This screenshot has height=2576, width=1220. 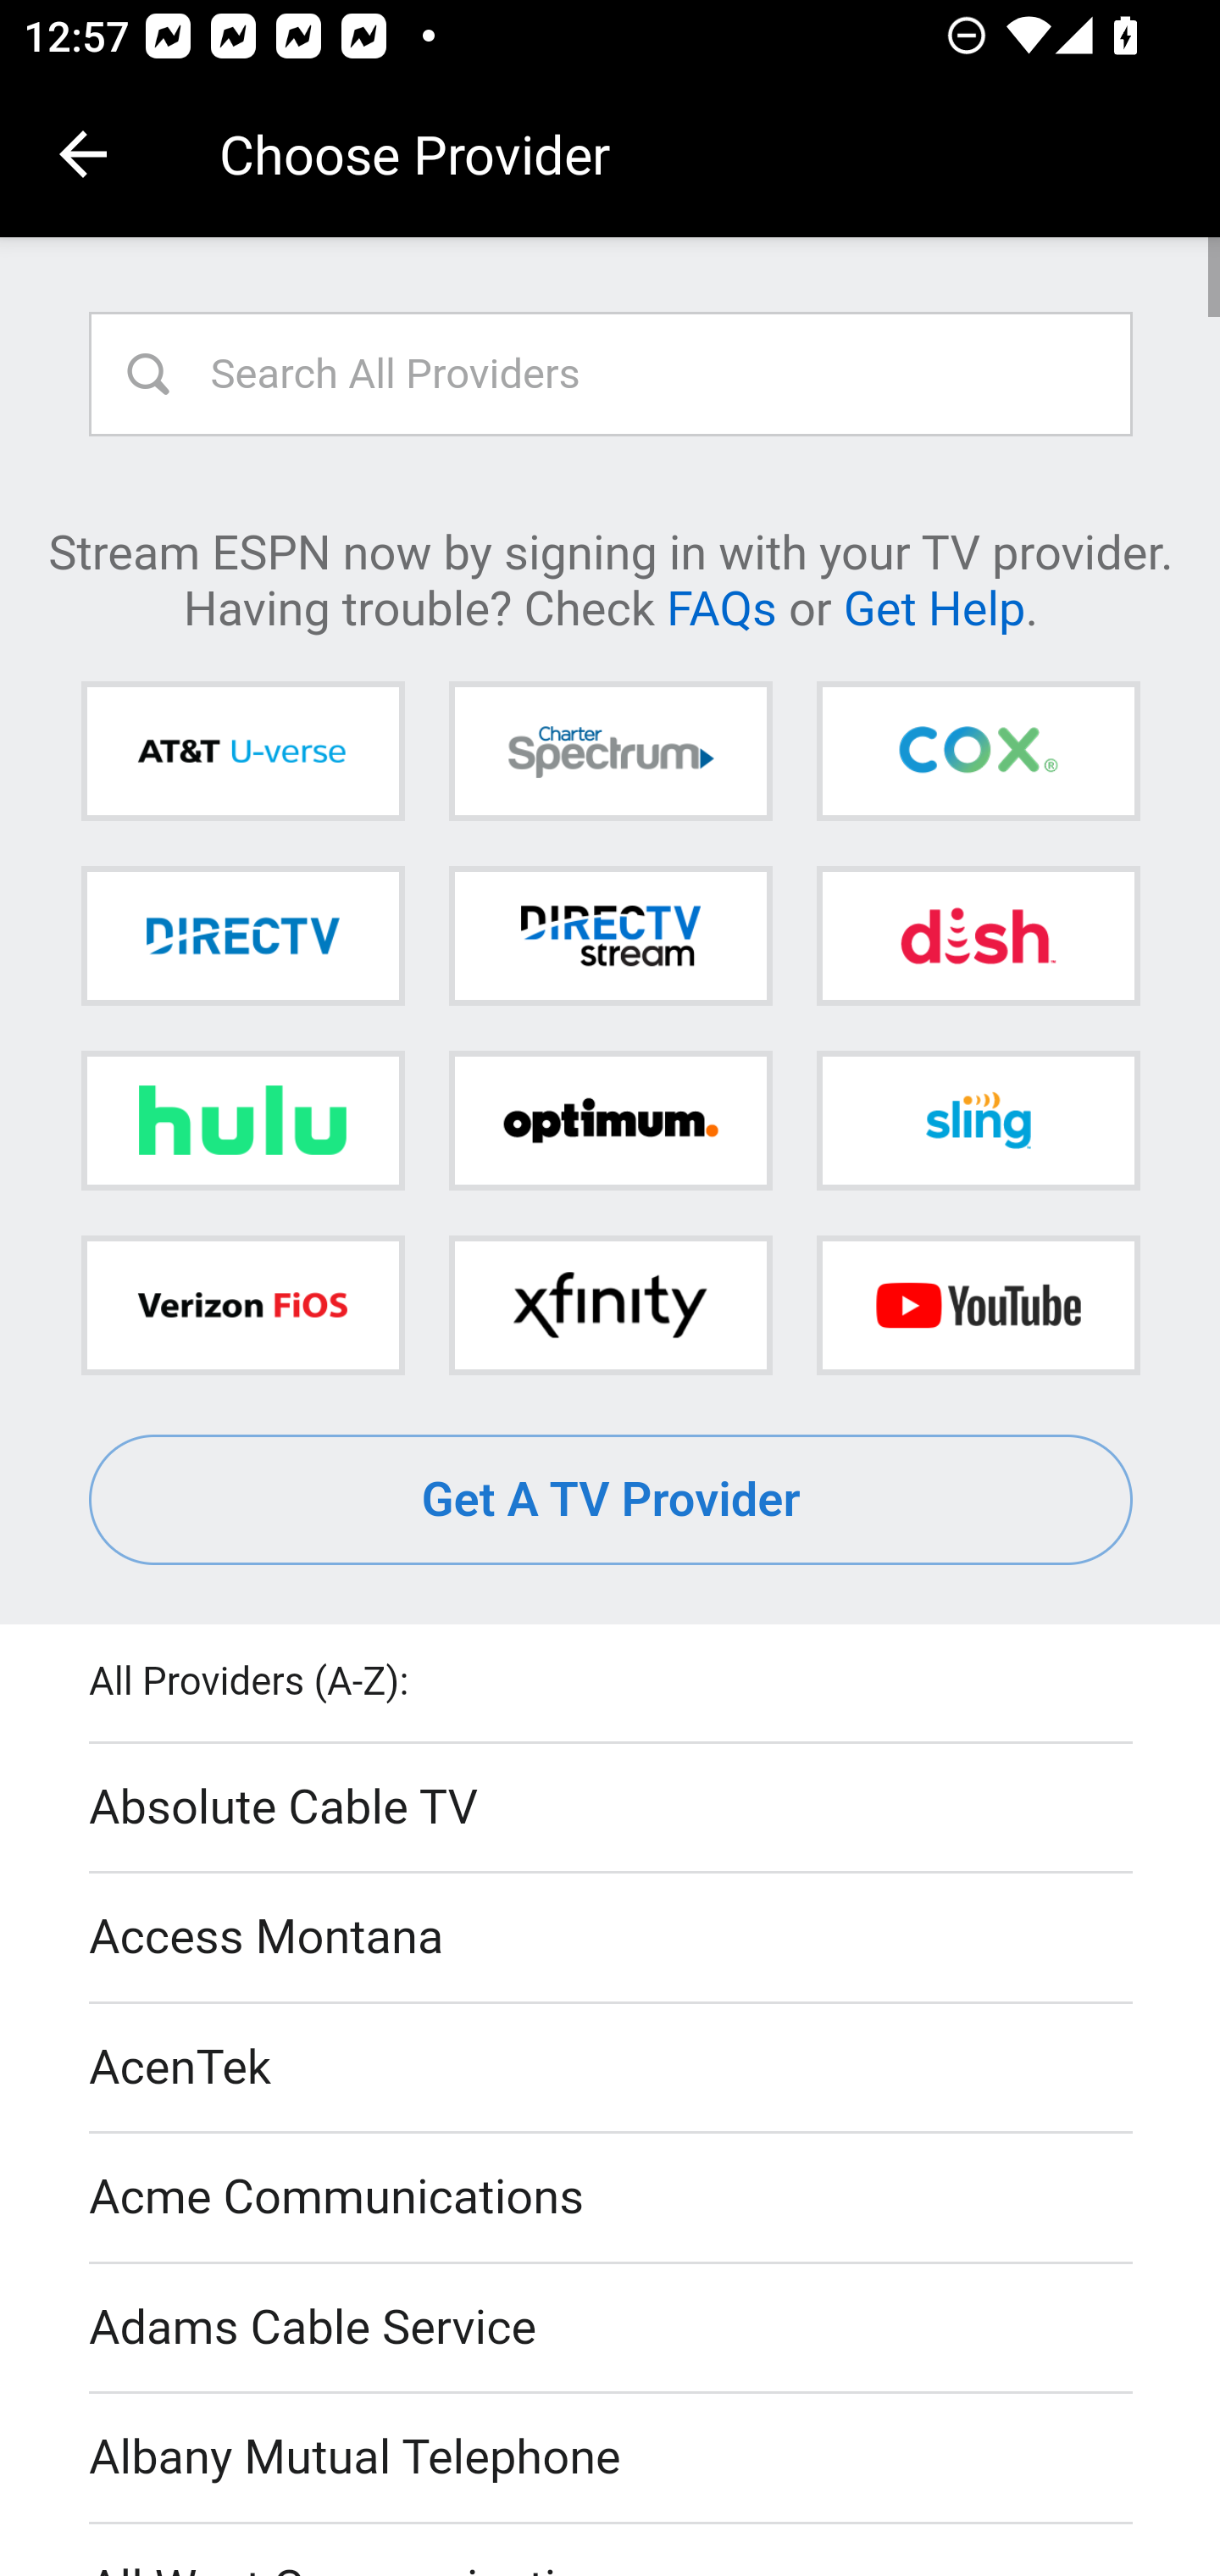 I want to click on DISH, so click(x=978, y=935).